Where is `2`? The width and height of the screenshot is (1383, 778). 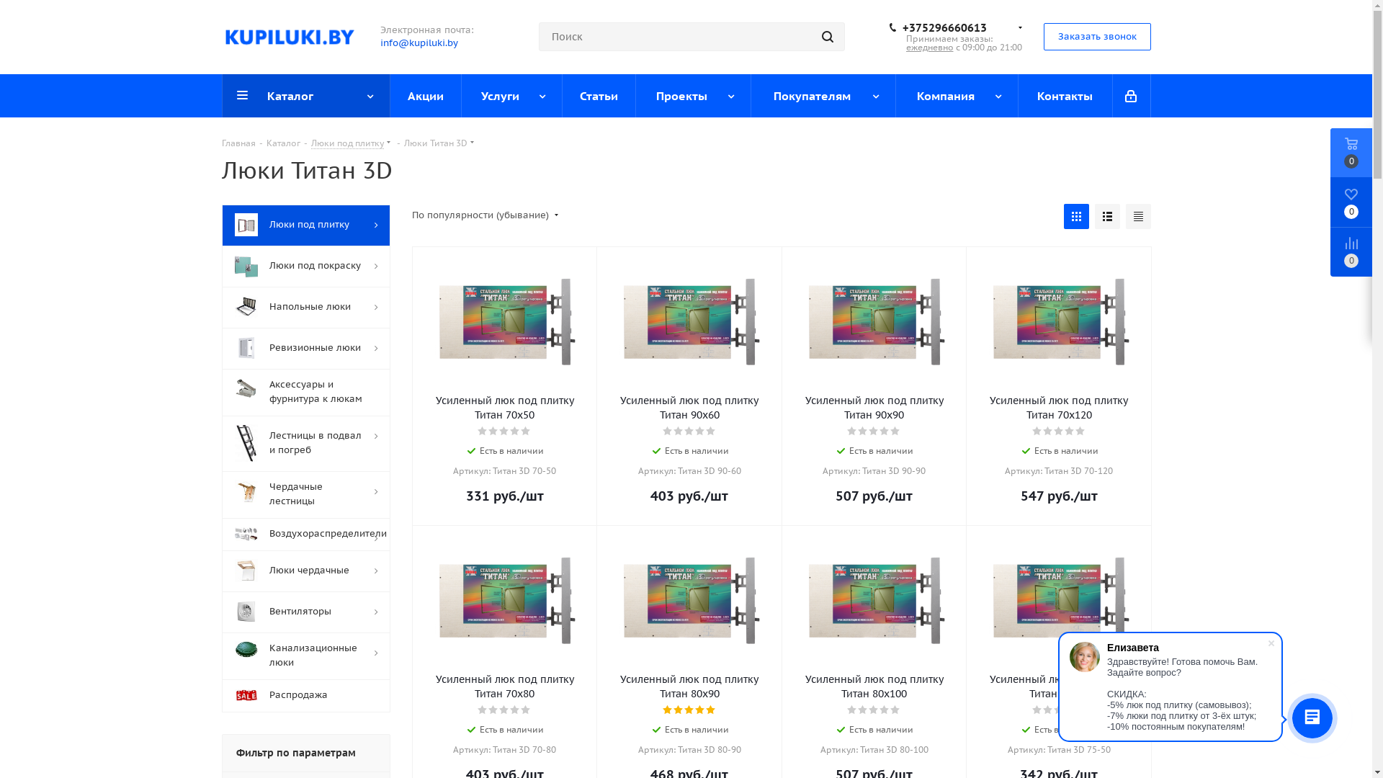
2 is located at coordinates (494, 432).